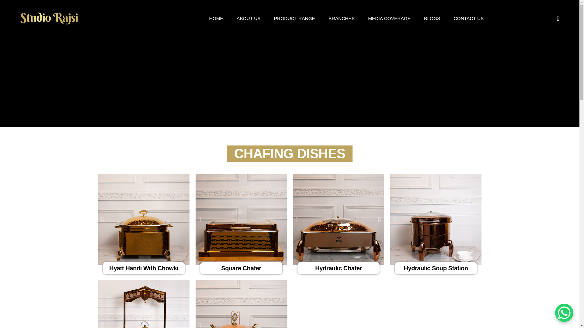  I want to click on MEDIA COVERAGE, so click(389, 18).